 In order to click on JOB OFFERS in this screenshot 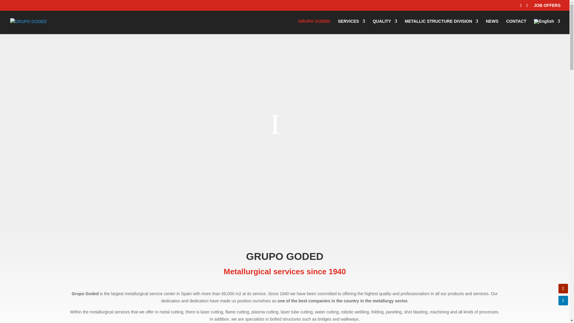, I will do `click(547, 7)`.